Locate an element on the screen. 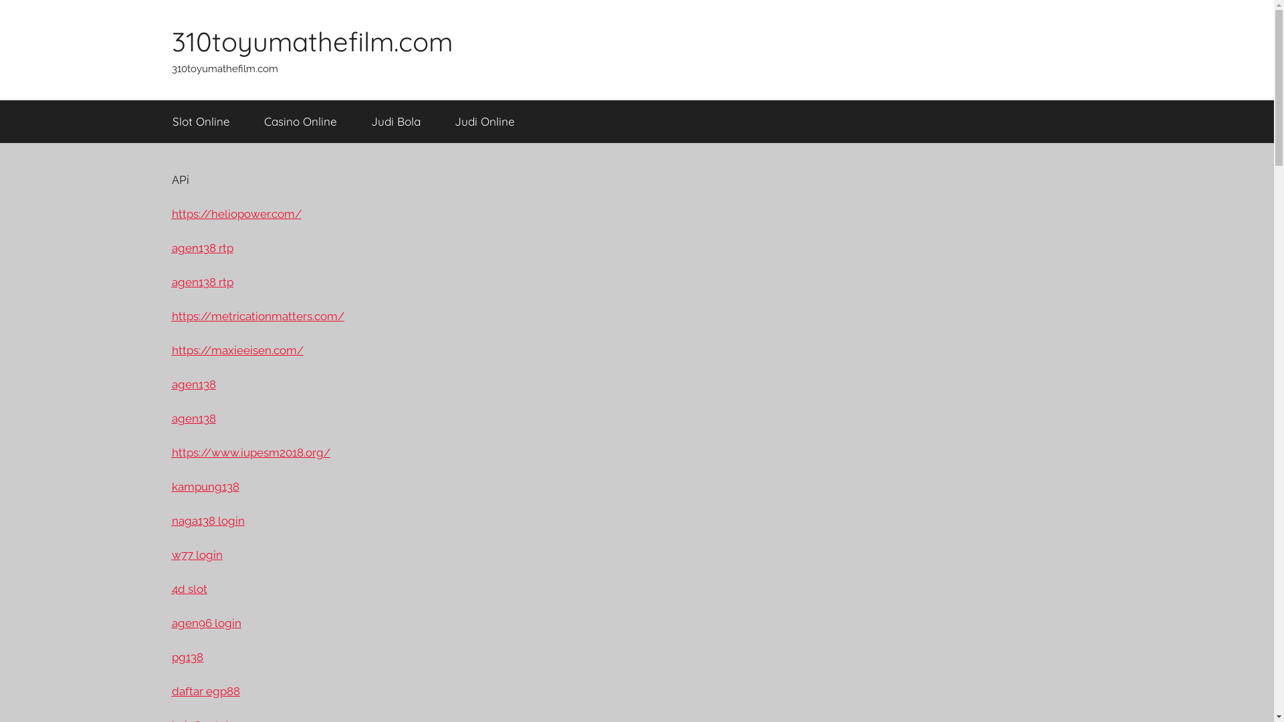 This screenshot has width=1284, height=722. agen138 rtp is located at coordinates (202, 282).